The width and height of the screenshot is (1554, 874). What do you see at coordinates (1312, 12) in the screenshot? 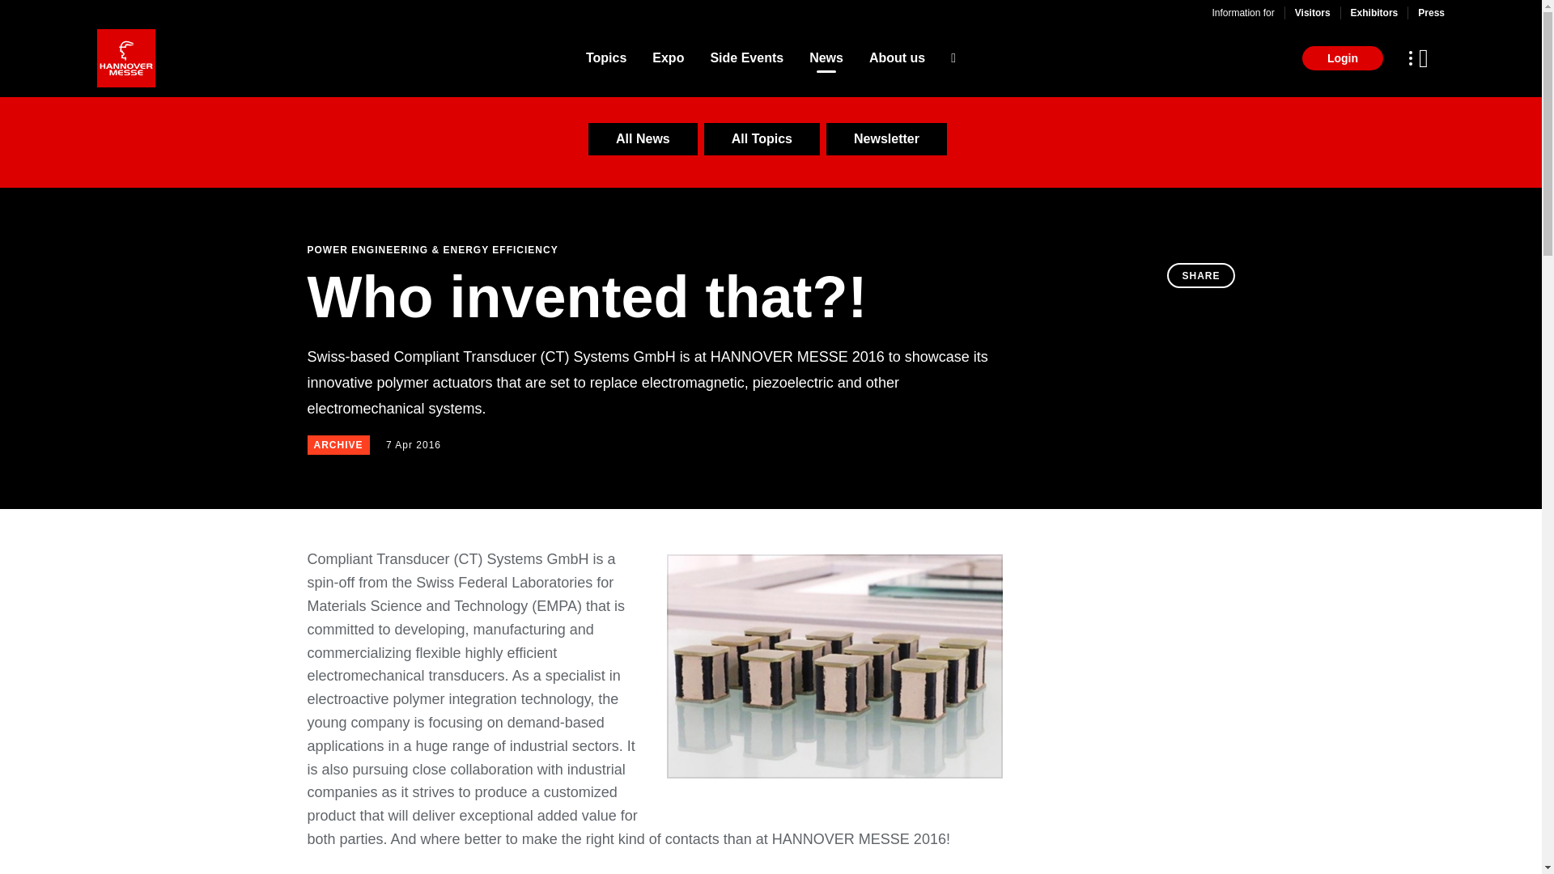
I see `Visitors` at bounding box center [1312, 12].